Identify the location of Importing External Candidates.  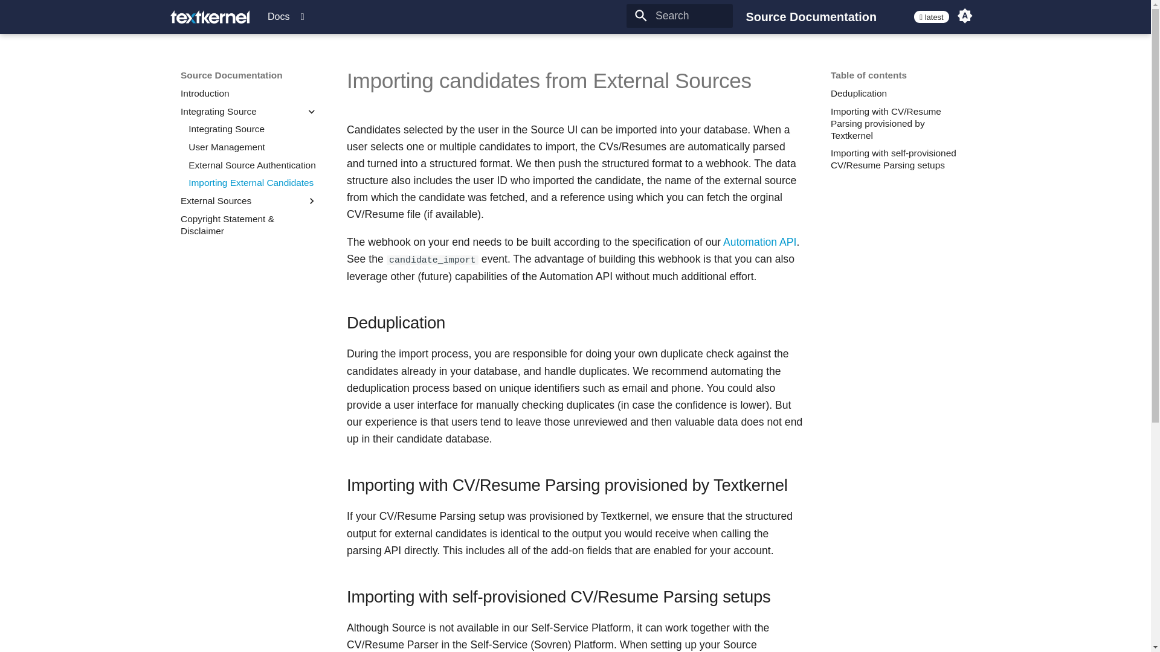
(253, 182).